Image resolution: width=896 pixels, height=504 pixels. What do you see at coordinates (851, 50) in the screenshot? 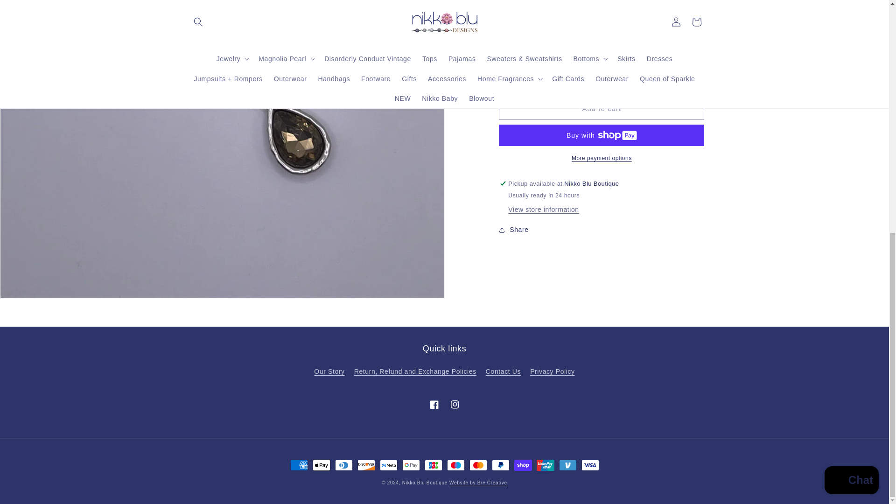
I see `Shopify online store chat` at bounding box center [851, 50].